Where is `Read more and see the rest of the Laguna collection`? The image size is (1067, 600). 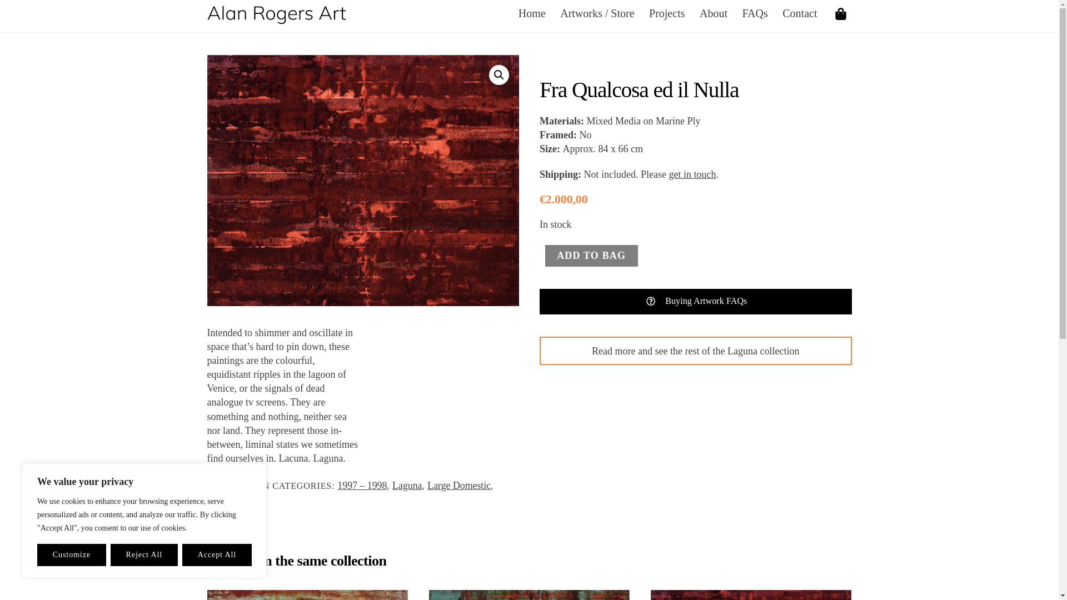
Read more and see the rest of the Laguna collection is located at coordinates (696, 350).